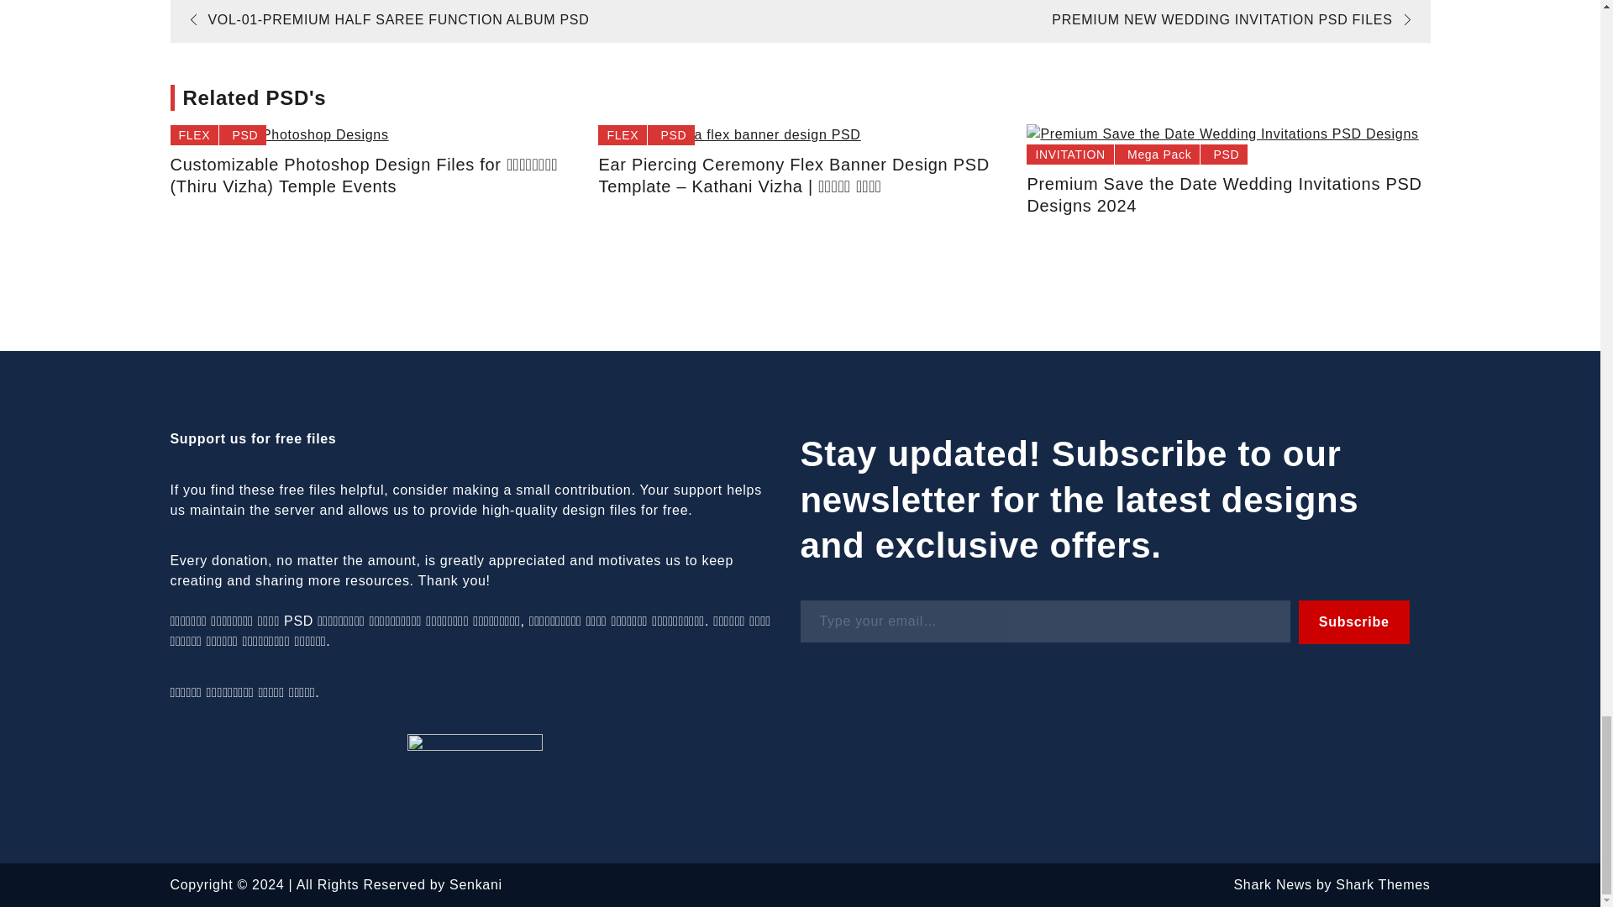 The width and height of the screenshot is (1613, 907). What do you see at coordinates (194, 134) in the screenshot?
I see `FLEX` at bounding box center [194, 134].